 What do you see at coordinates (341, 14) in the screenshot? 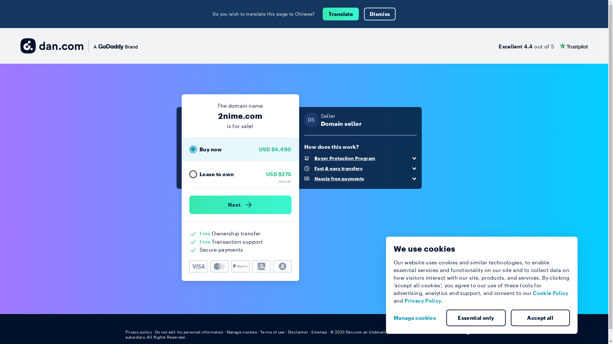
I see `Translate` at bounding box center [341, 14].